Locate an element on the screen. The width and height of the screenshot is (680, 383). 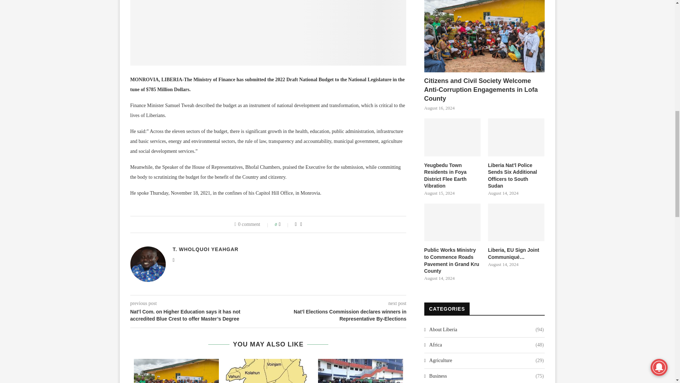
Author T. Wholquoi Yeahgar is located at coordinates (205, 249).